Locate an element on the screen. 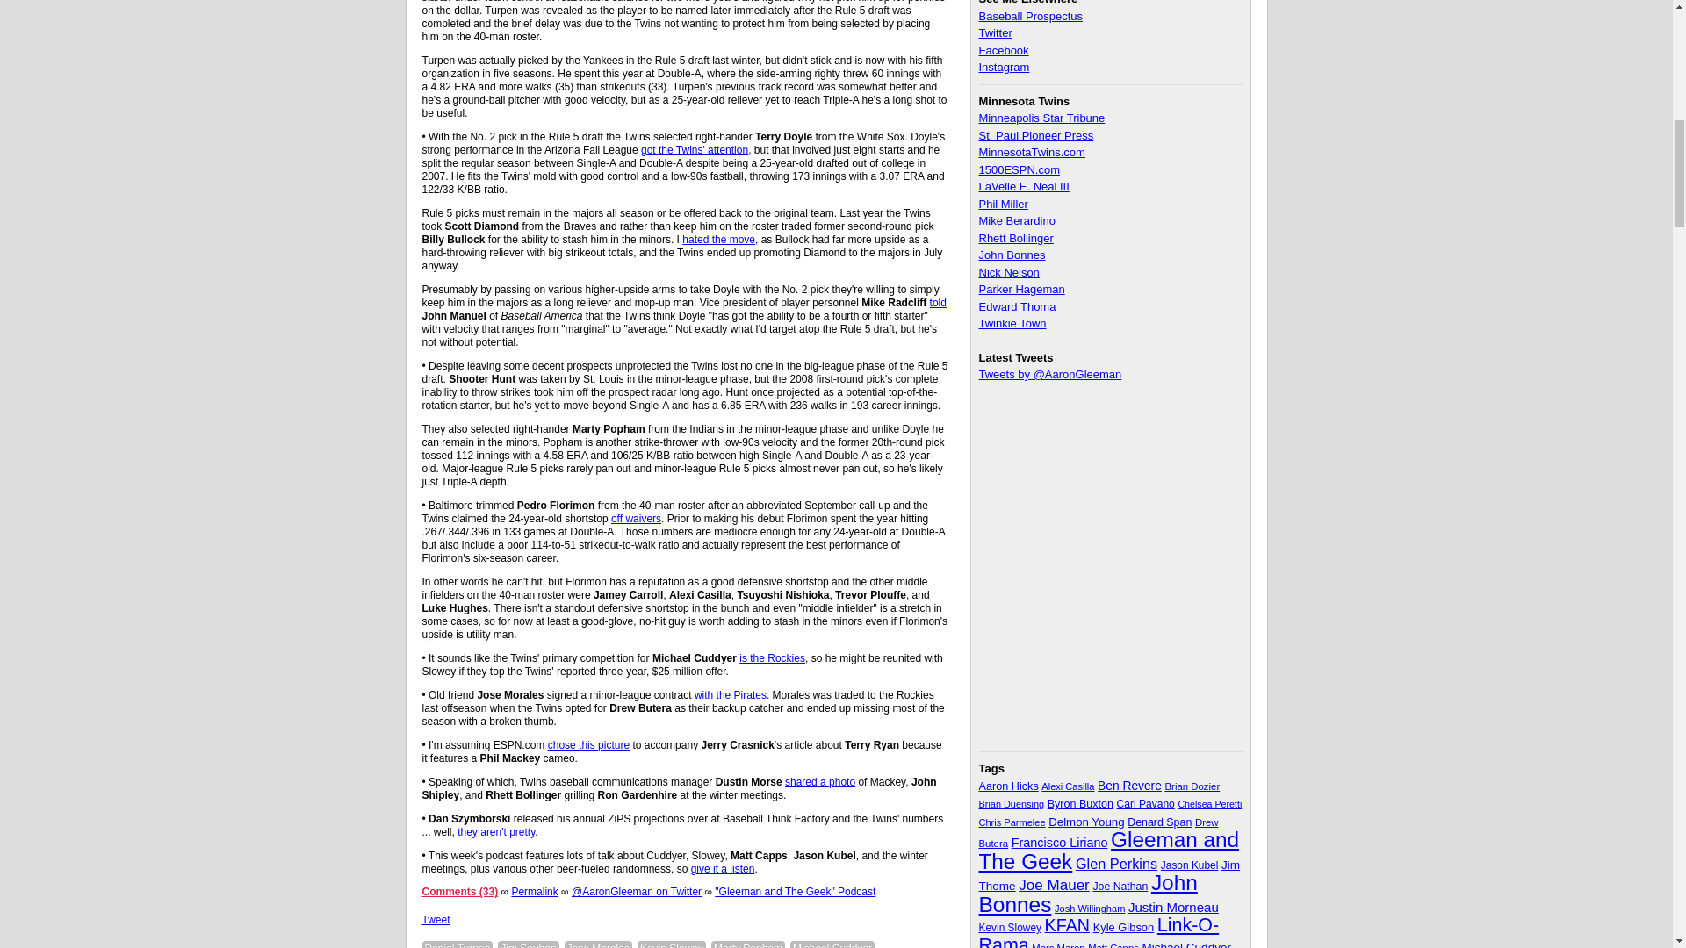  hated the move is located at coordinates (718, 239).